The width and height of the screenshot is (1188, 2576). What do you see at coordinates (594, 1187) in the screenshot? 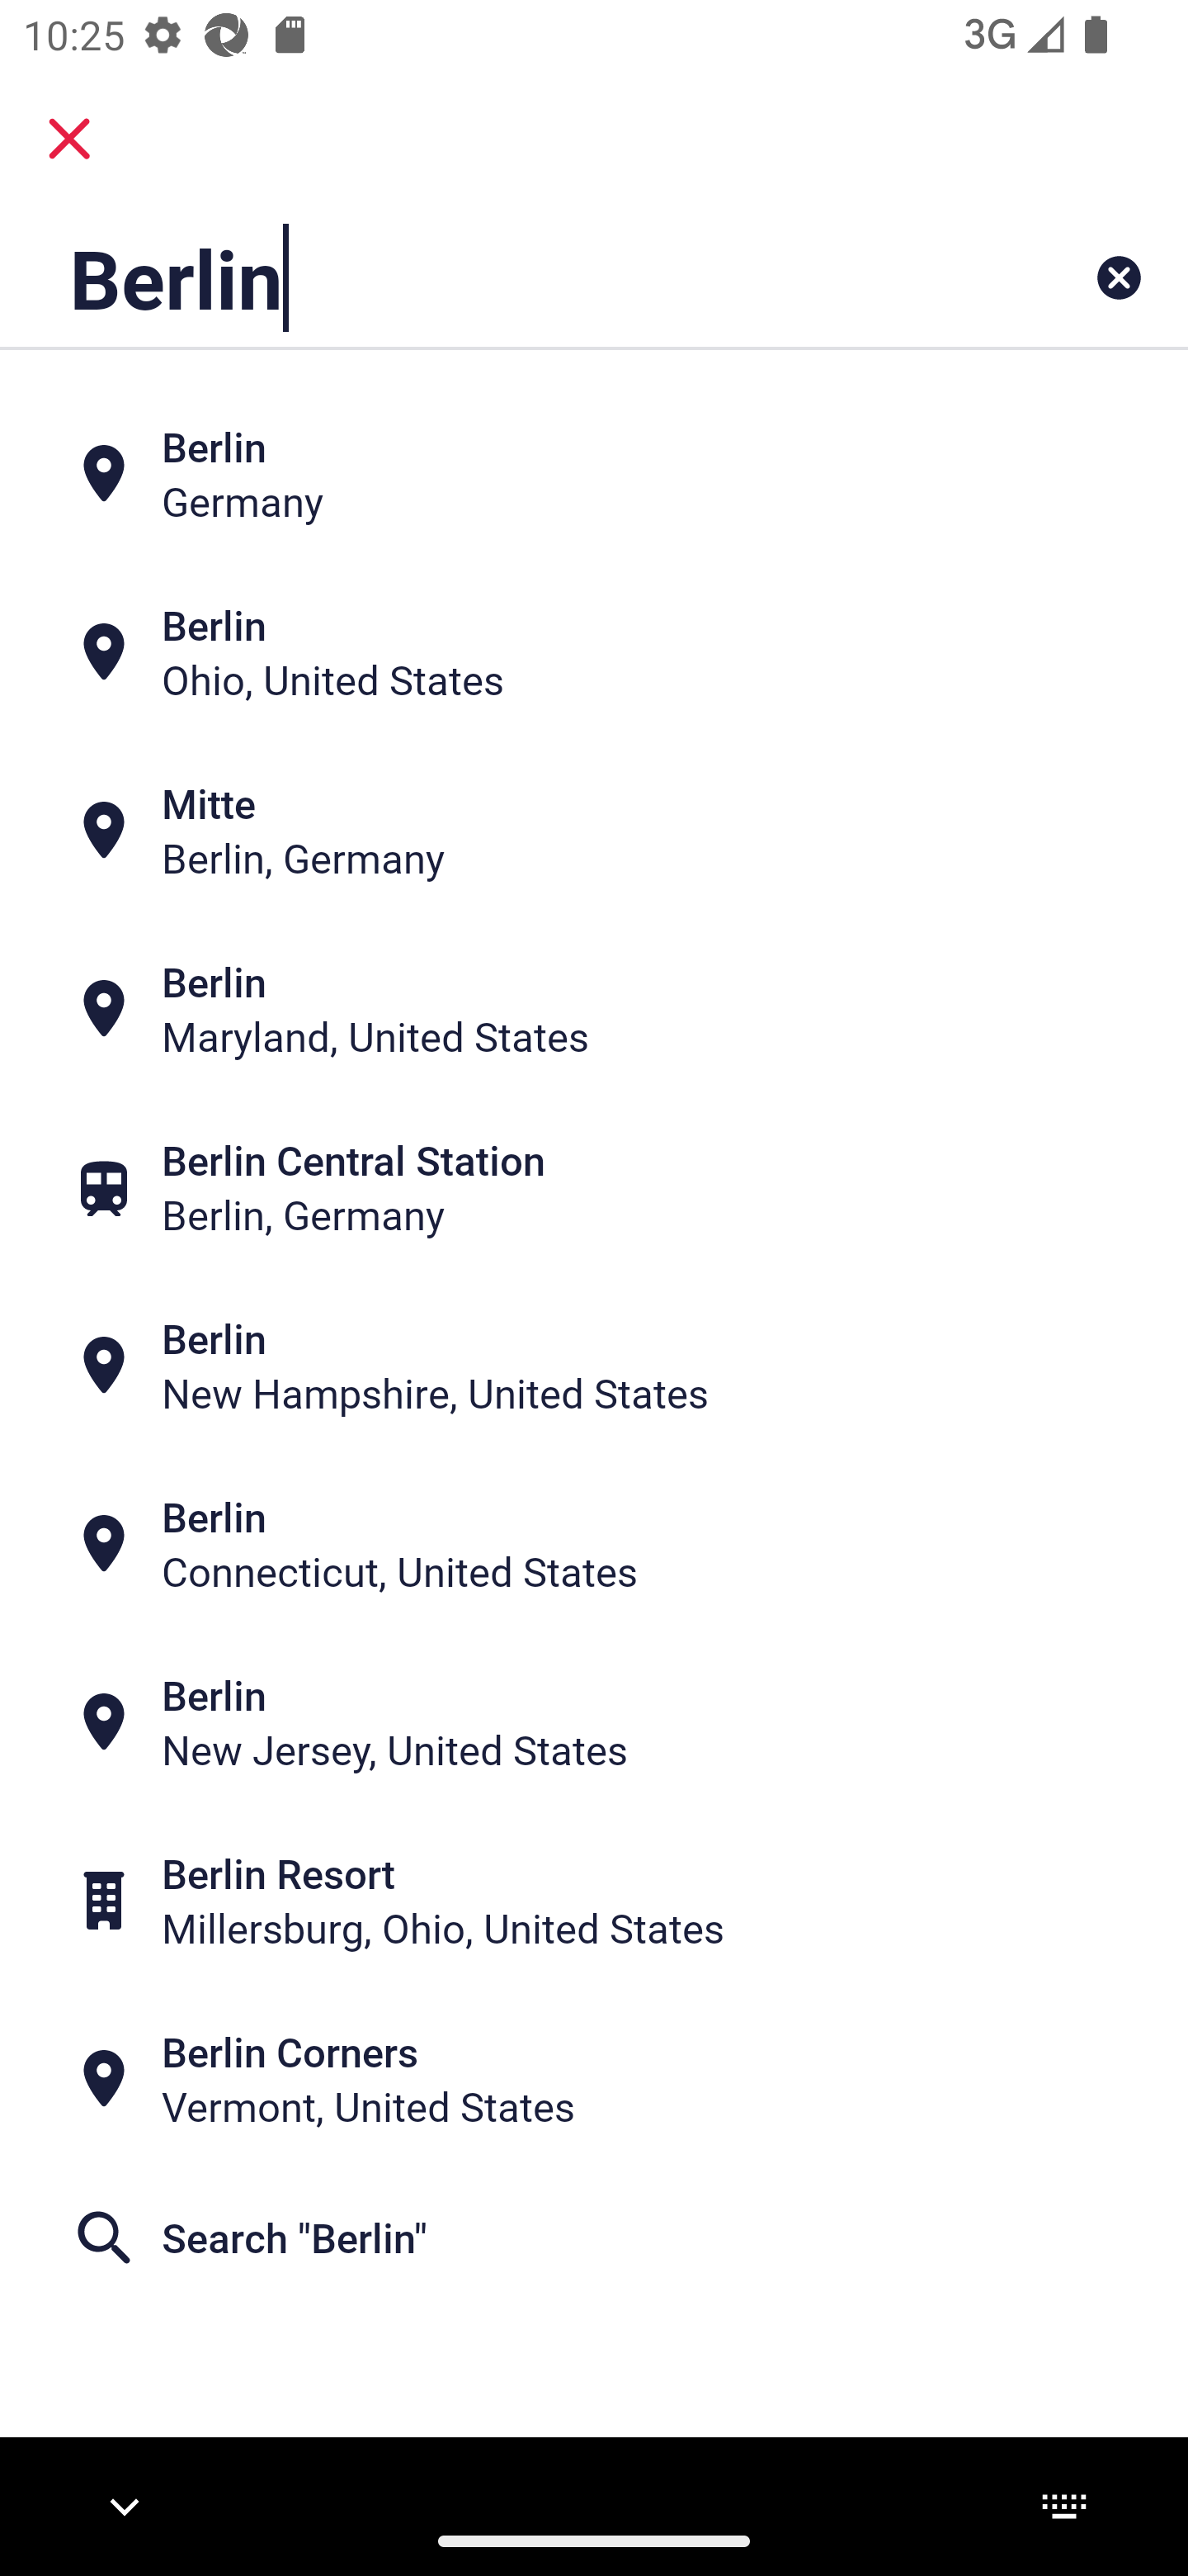
I see `Berlin Central Station Berlin, Germany` at bounding box center [594, 1187].